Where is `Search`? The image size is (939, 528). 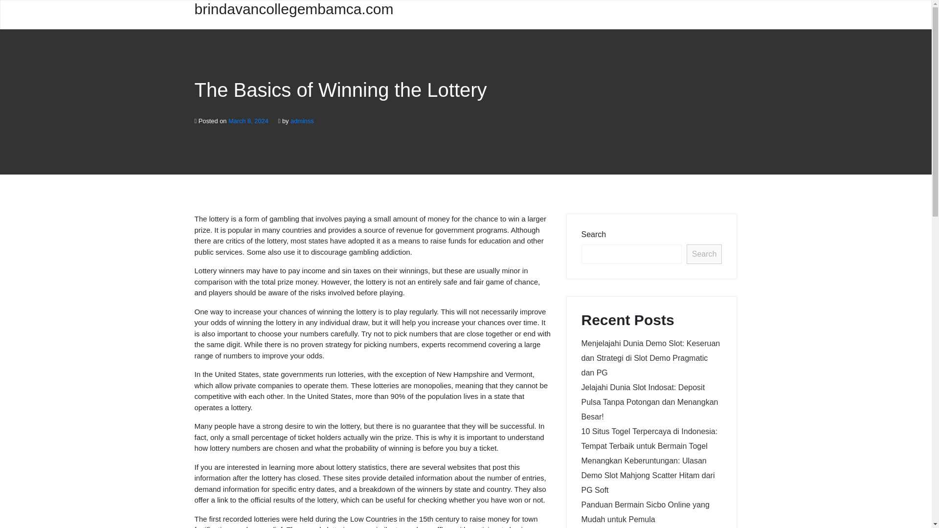
Search is located at coordinates (704, 254).